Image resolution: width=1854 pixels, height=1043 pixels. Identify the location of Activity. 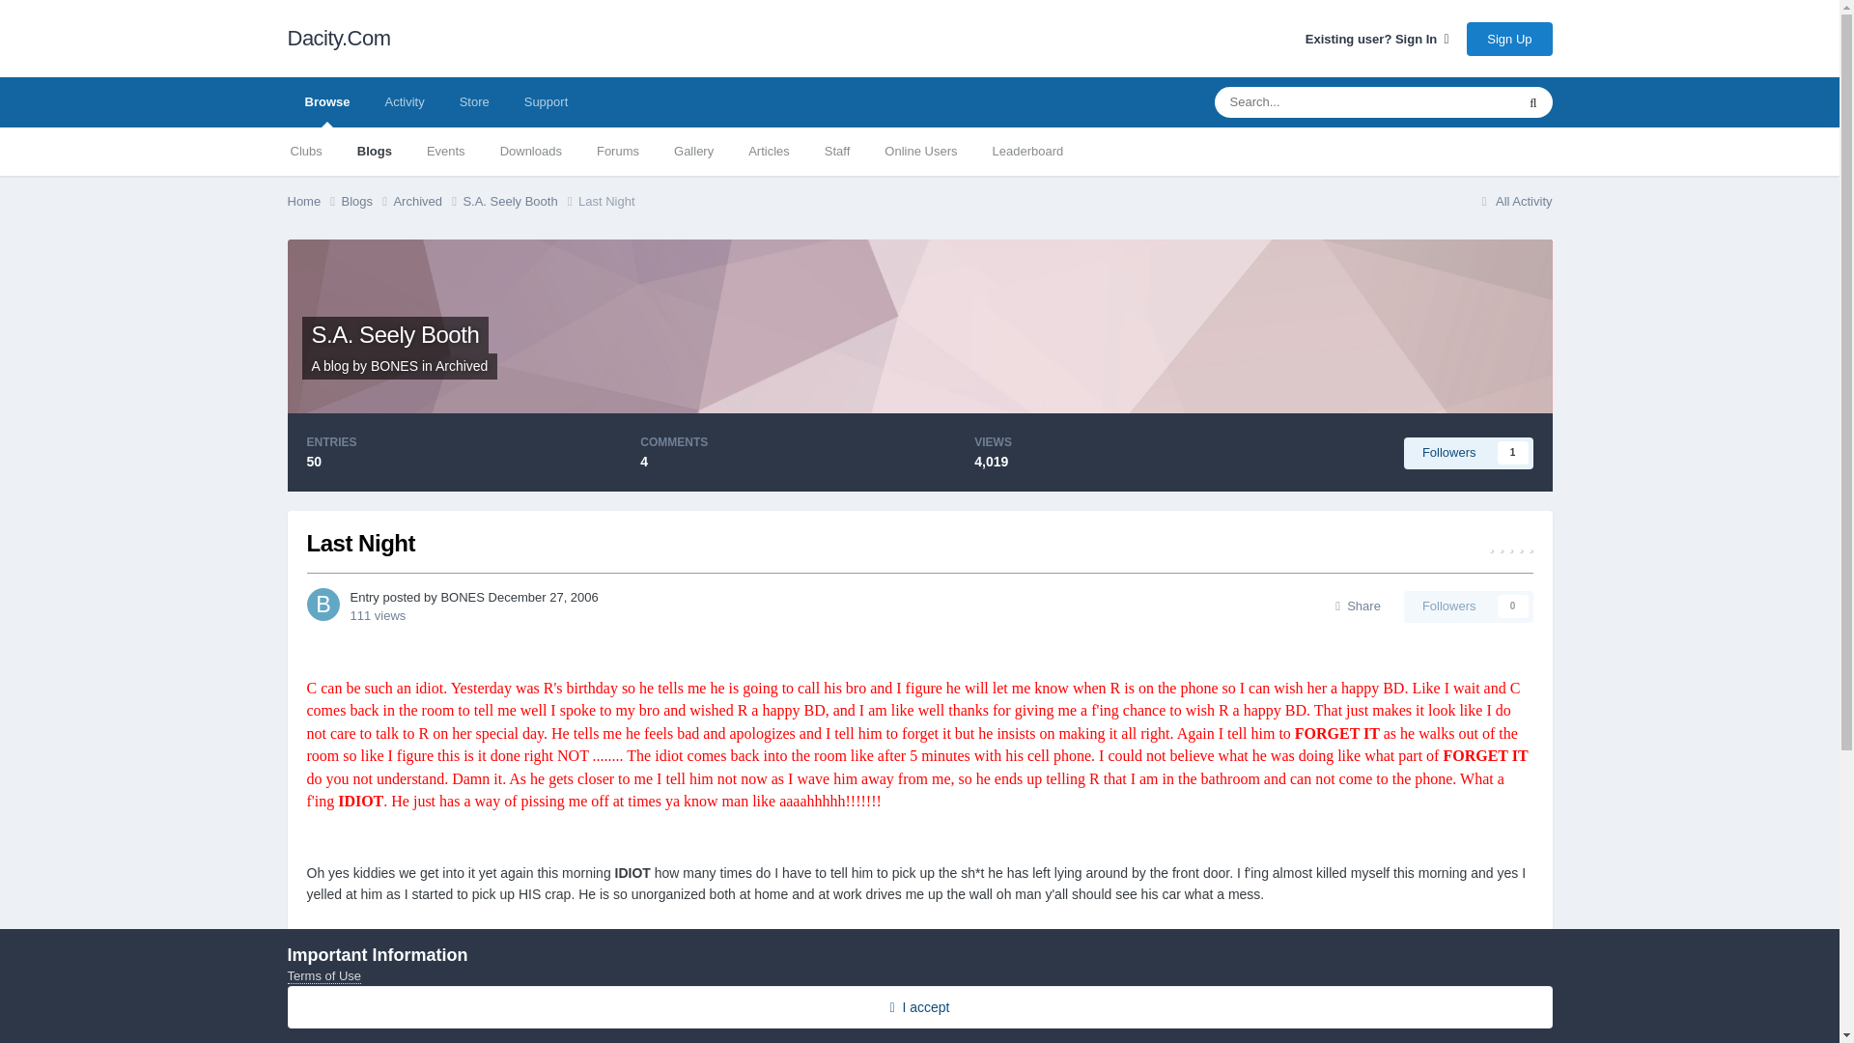
(404, 101).